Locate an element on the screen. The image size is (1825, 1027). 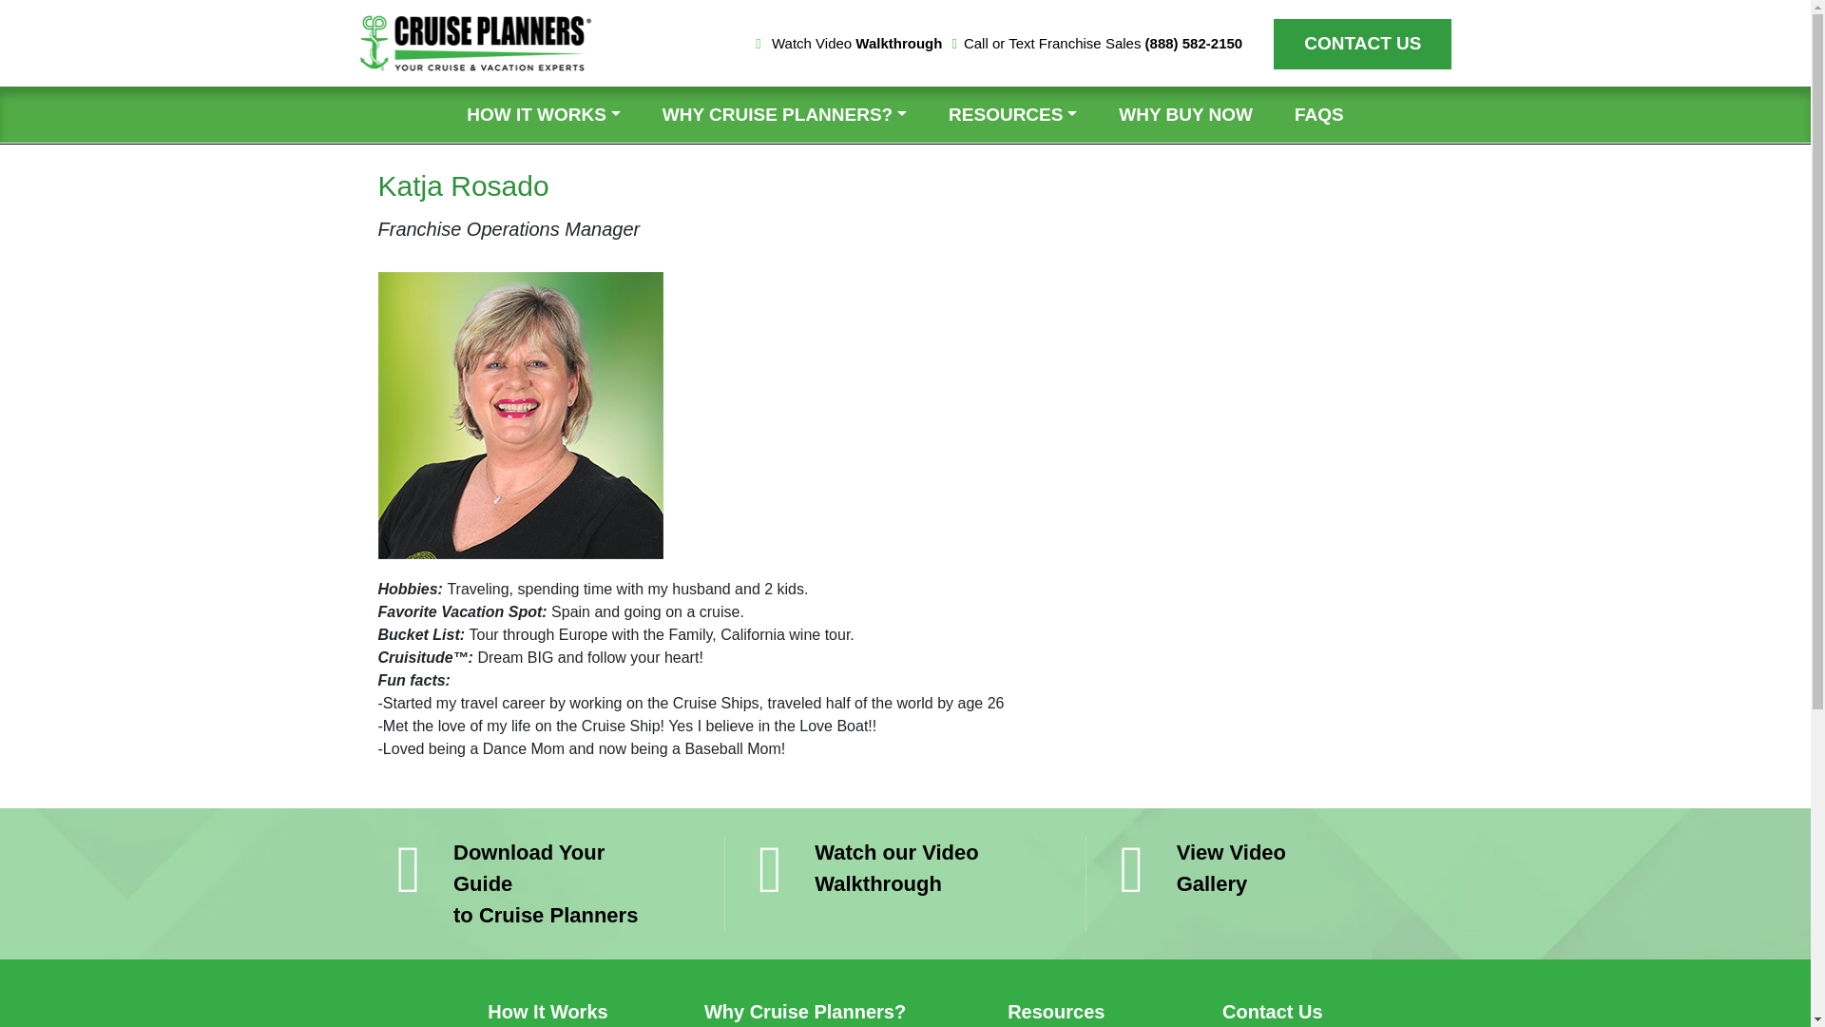
Contact Us is located at coordinates (1362, 44).